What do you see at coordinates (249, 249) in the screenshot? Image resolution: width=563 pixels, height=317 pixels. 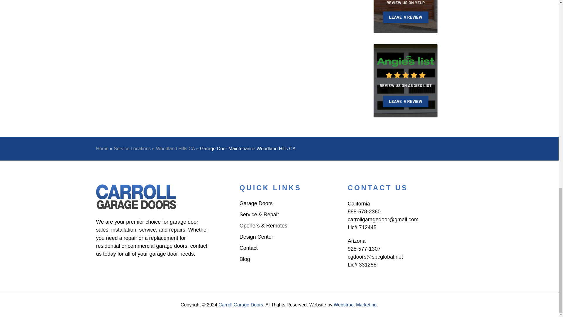 I see `Contact` at bounding box center [249, 249].